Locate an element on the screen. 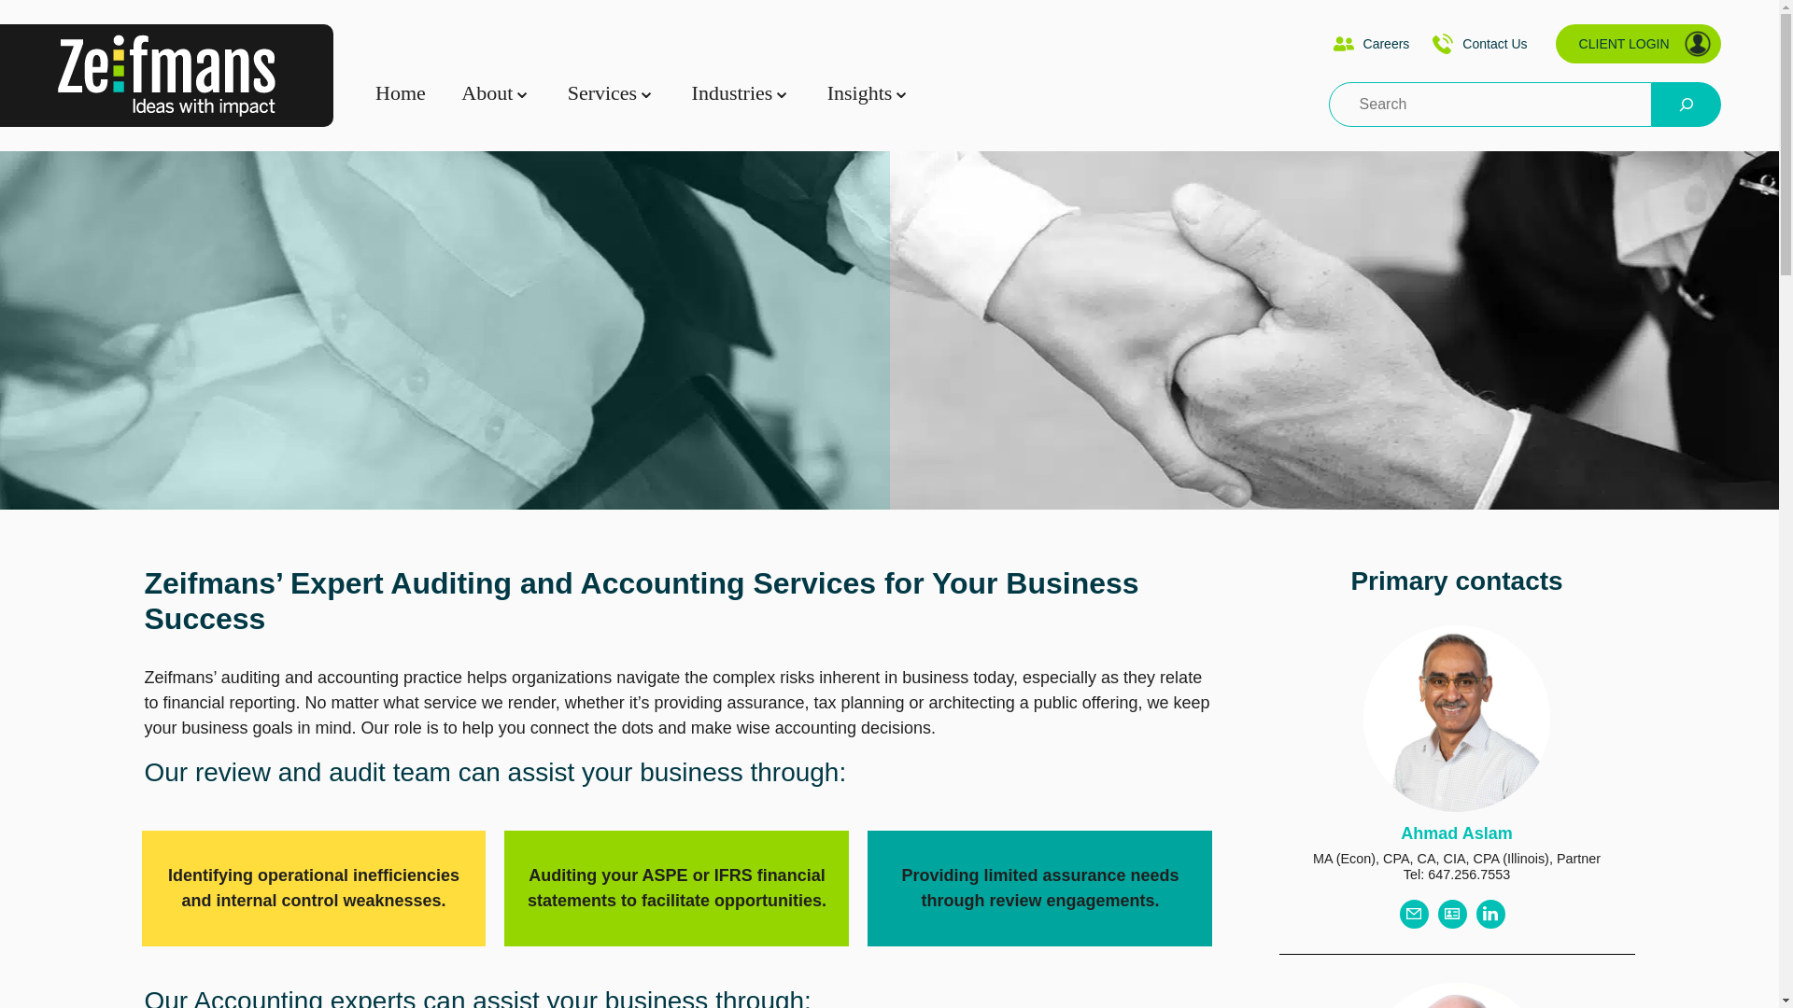 This screenshot has height=1008, width=1793. Home is located at coordinates (400, 93).